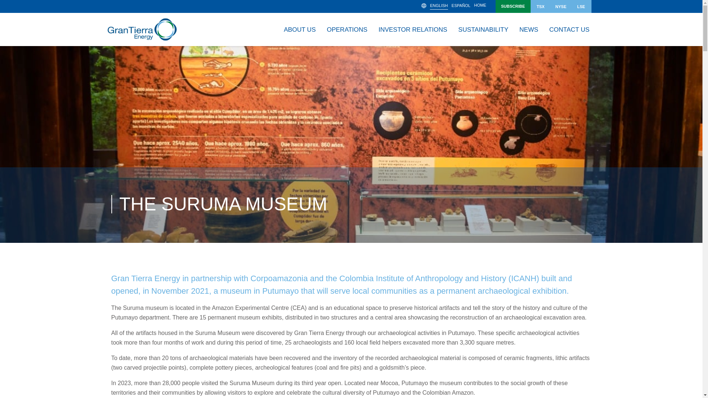 The image size is (708, 398). Describe the element at coordinates (513, 6) in the screenshot. I see `SUBSCRIBE` at that location.